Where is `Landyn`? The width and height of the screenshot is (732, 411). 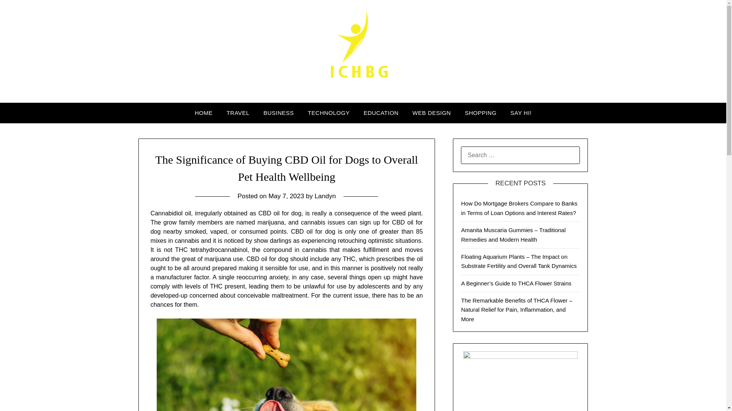
Landyn is located at coordinates (325, 196).